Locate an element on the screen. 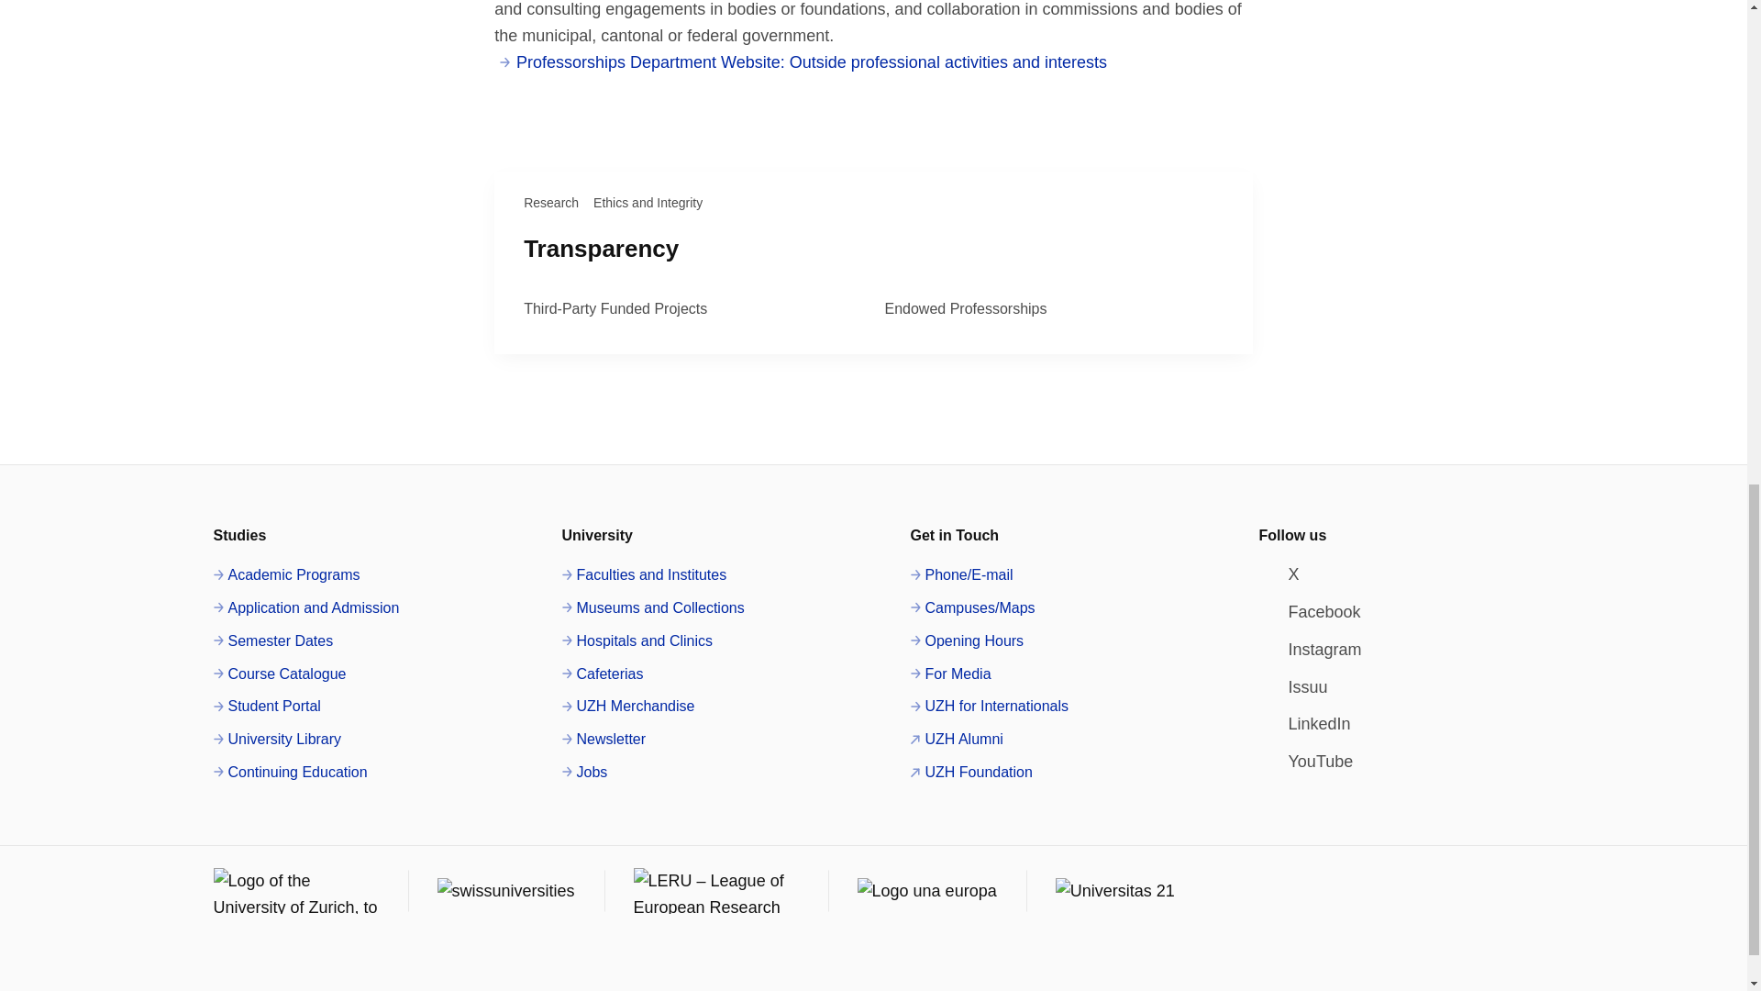 Image resolution: width=1761 pixels, height=991 pixels. Newsletter is located at coordinates (604, 739).